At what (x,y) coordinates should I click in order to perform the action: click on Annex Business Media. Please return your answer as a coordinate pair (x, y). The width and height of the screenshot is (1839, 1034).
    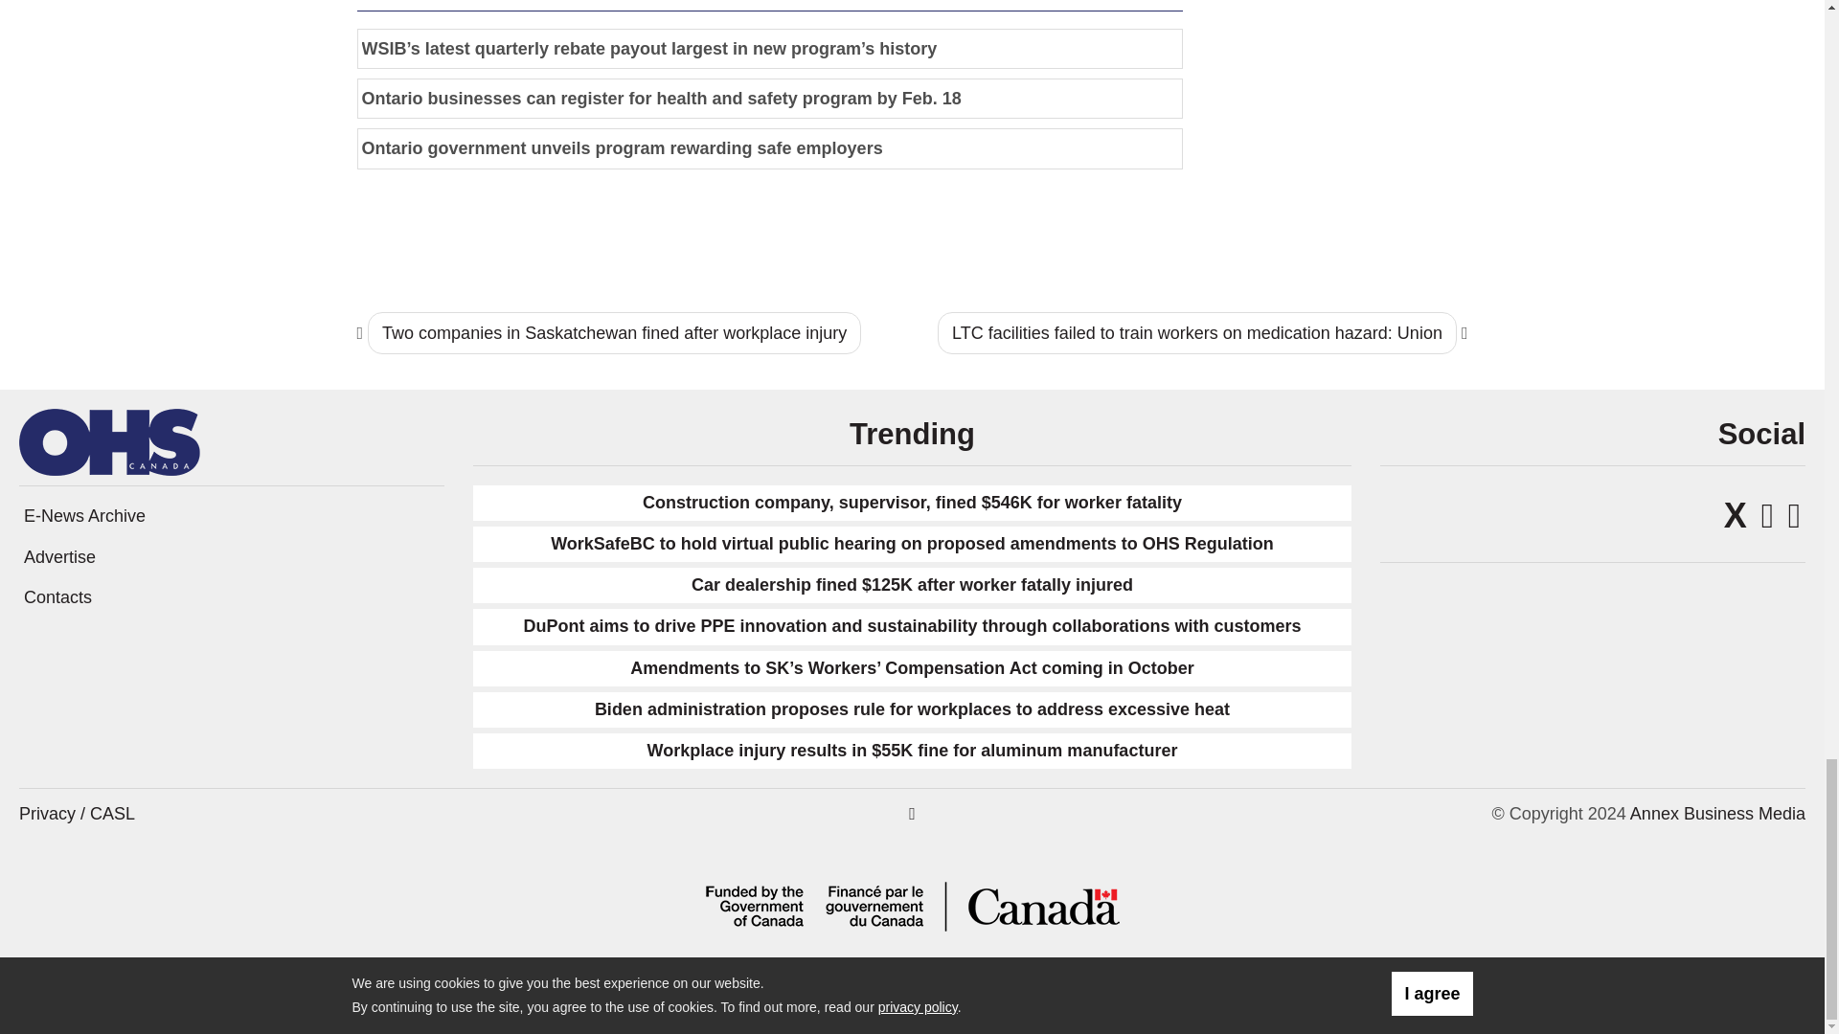
    Looking at the image, I should click on (1717, 814).